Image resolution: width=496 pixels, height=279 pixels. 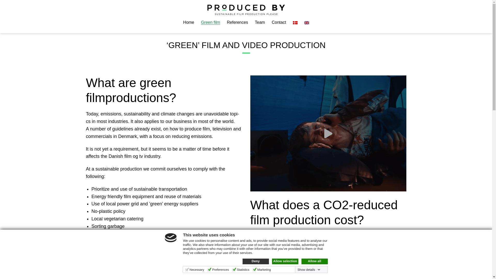 What do you see at coordinates (191, 267) in the screenshot?
I see `Green Producers Club` at bounding box center [191, 267].